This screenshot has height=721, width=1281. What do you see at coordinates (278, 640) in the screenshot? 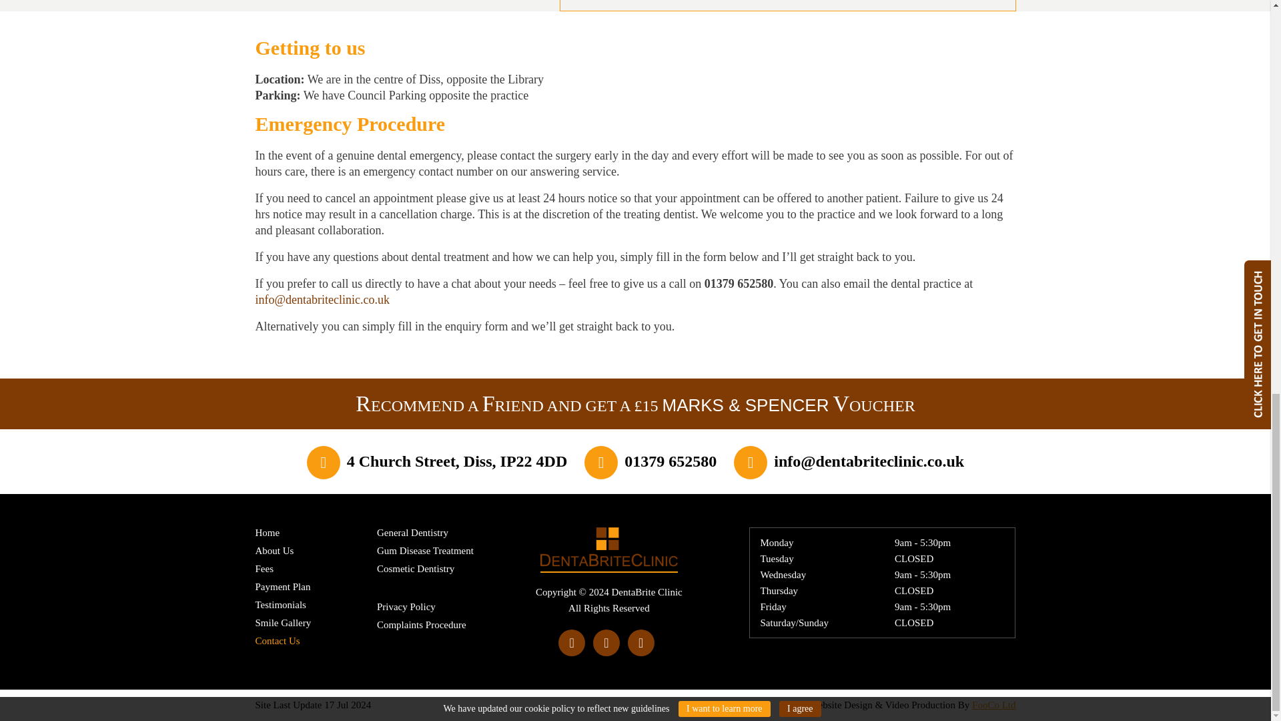
I see `Contact Us` at bounding box center [278, 640].